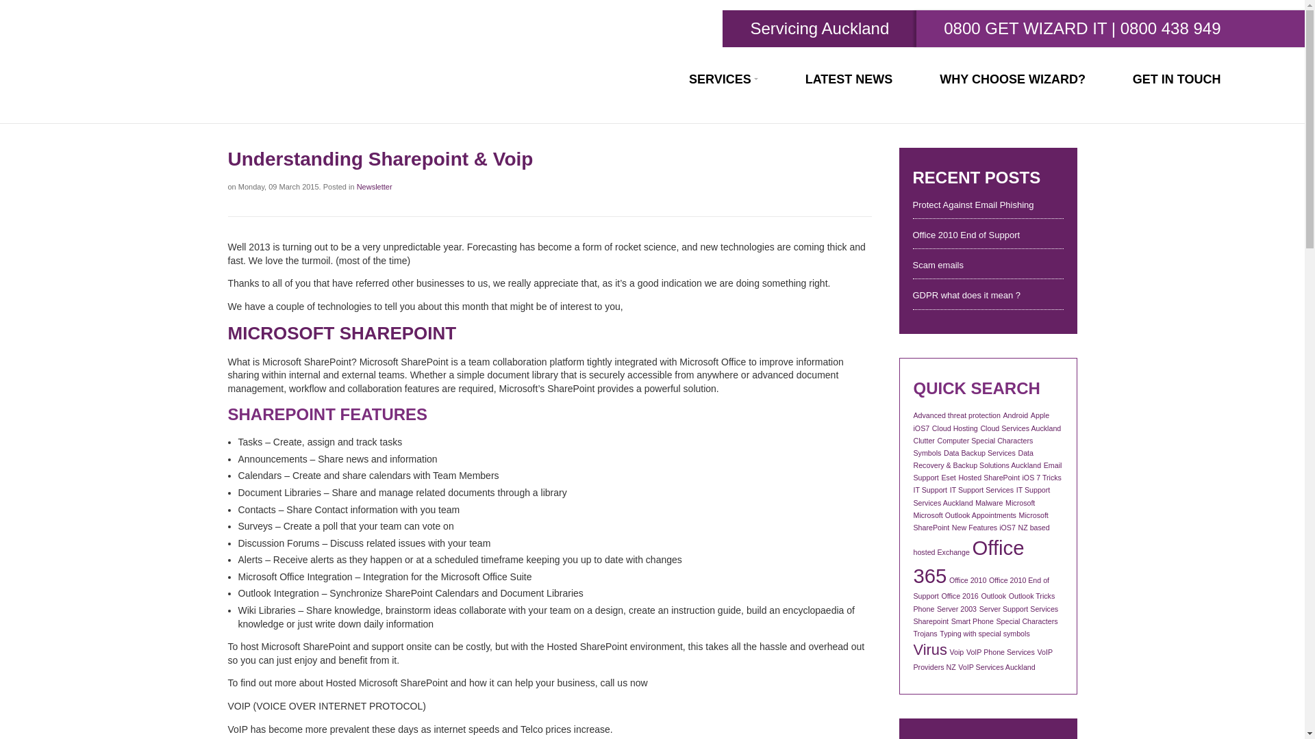 The width and height of the screenshot is (1315, 739). I want to click on Newsletter, so click(374, 186).